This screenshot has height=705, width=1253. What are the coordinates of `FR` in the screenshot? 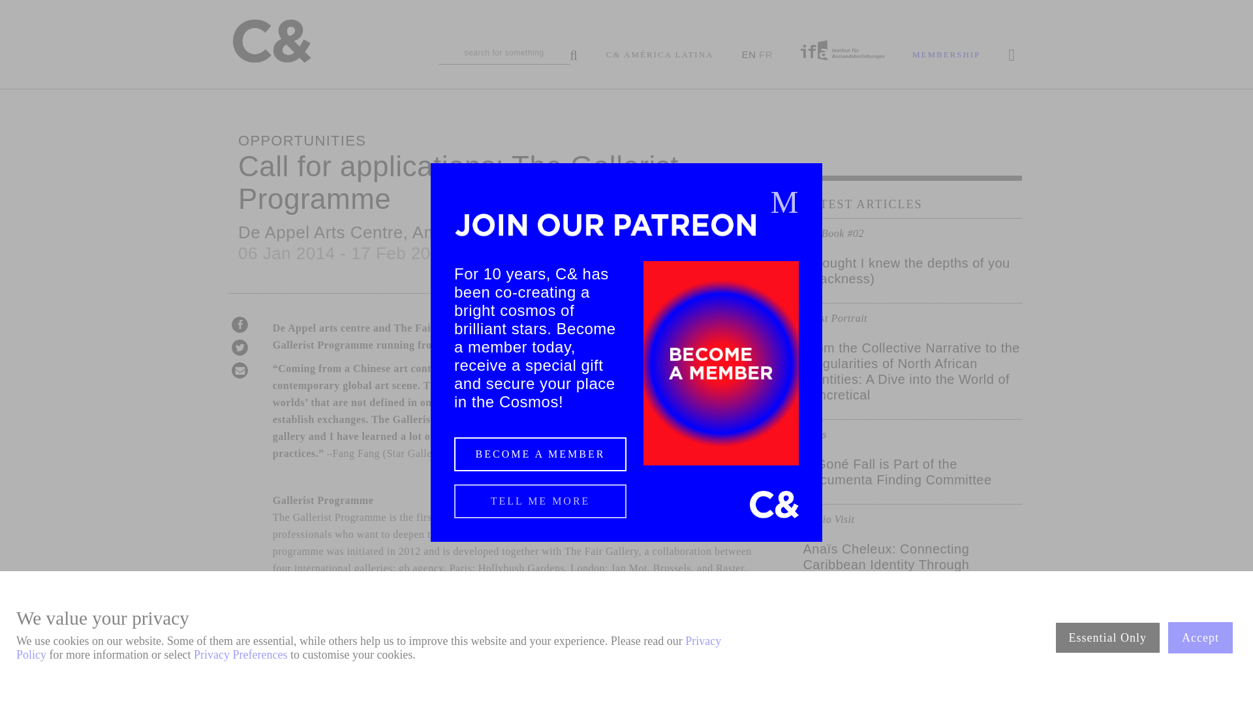 It's located at (766, 54).